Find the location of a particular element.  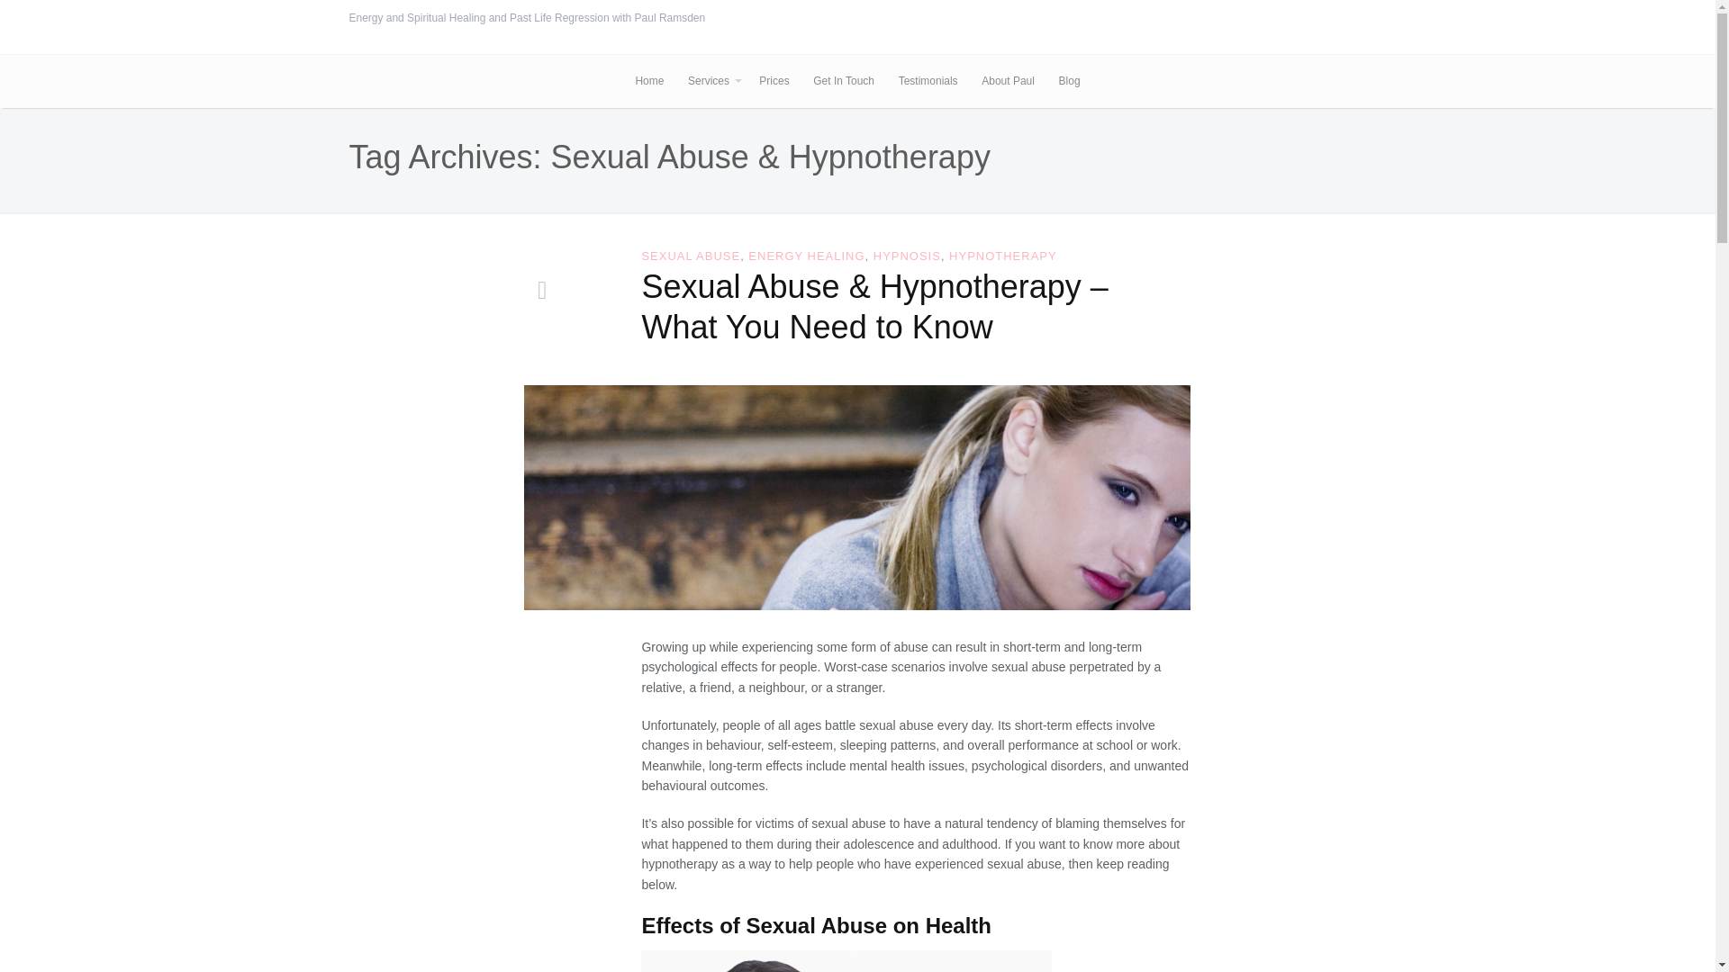

About Paul is located at coordinates (1008, 81).